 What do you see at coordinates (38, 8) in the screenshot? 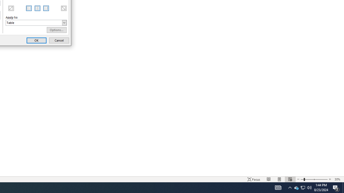
I see `Inside Vertical Border` at bounding box center [38, 8].